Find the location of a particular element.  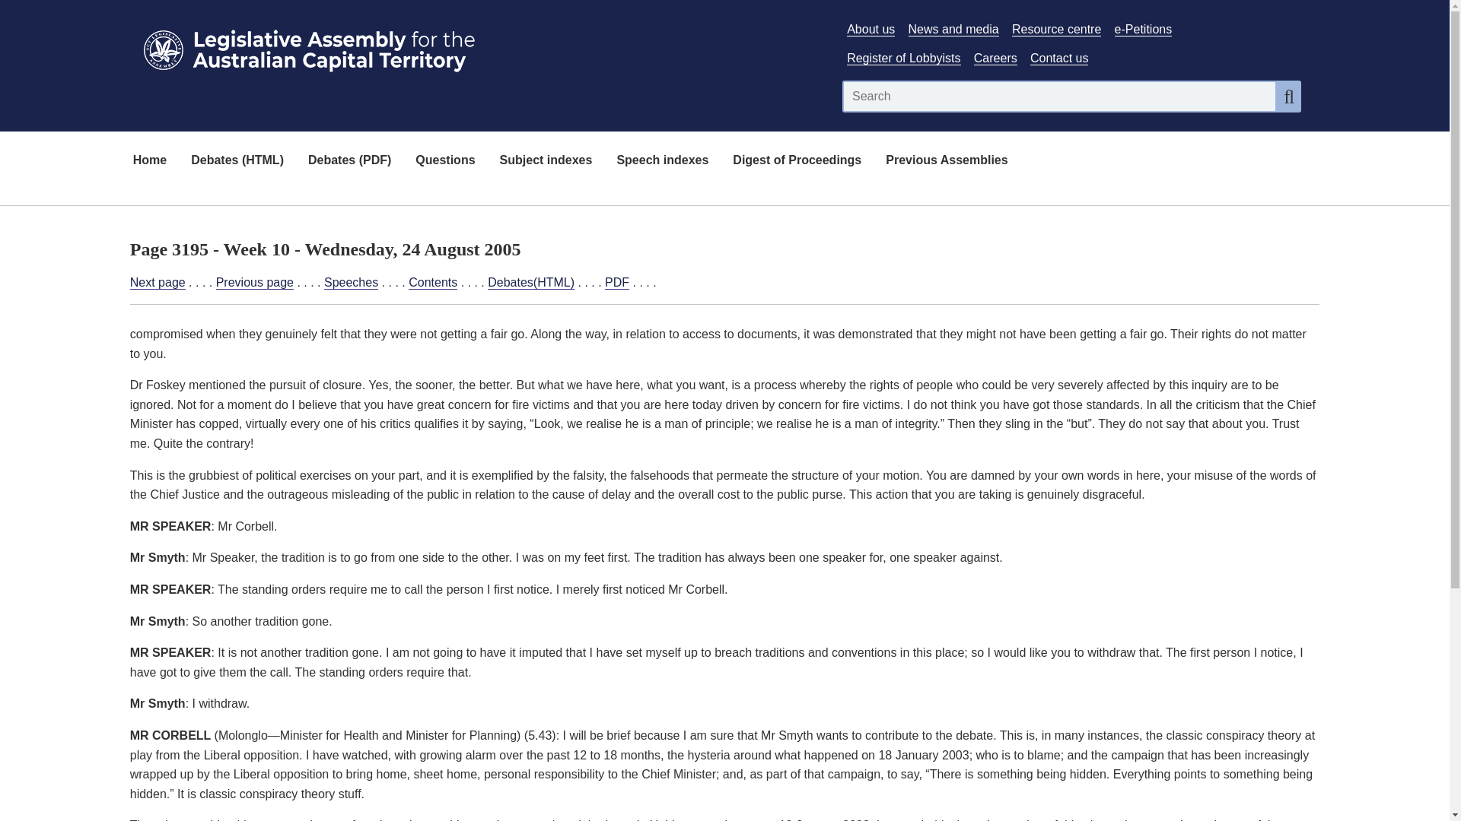

Subject indexes is located at coordinates (546, 161).